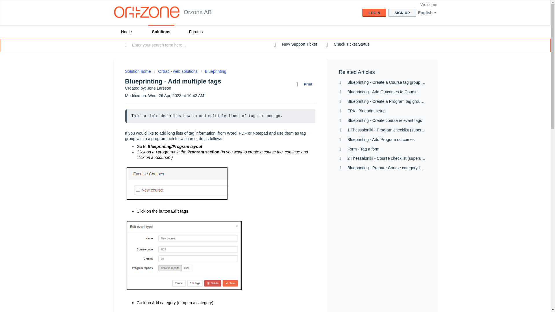  What do you see at coordinates (195, 32) in the screenshot?
I see `Forums` at bounding box center [195, 32].